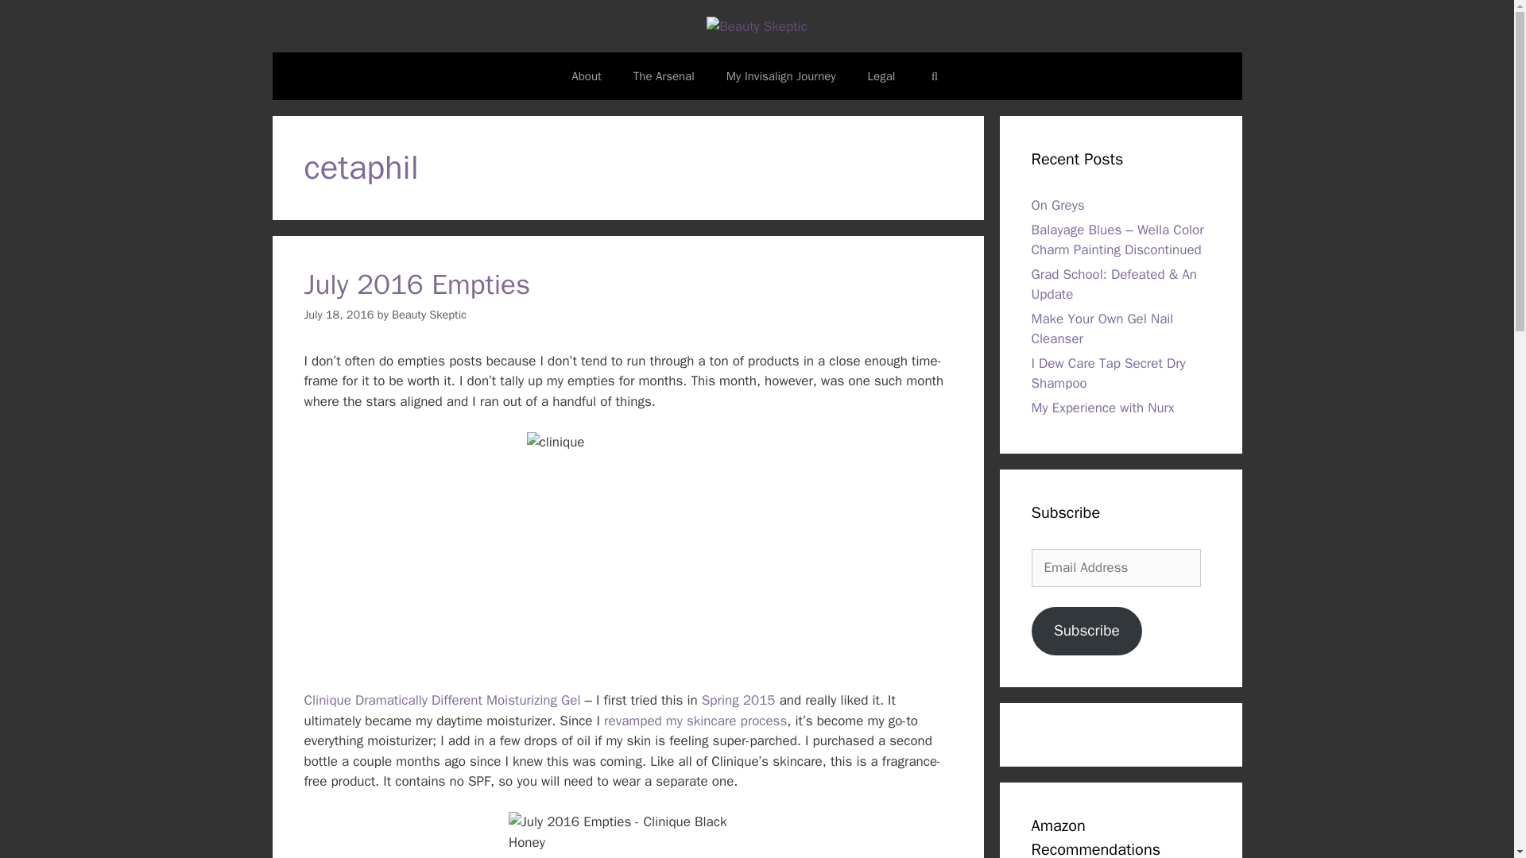  Describe the element at coordinates (416, 284) in the screenshot. I see `July 2016 Empties` at that location.